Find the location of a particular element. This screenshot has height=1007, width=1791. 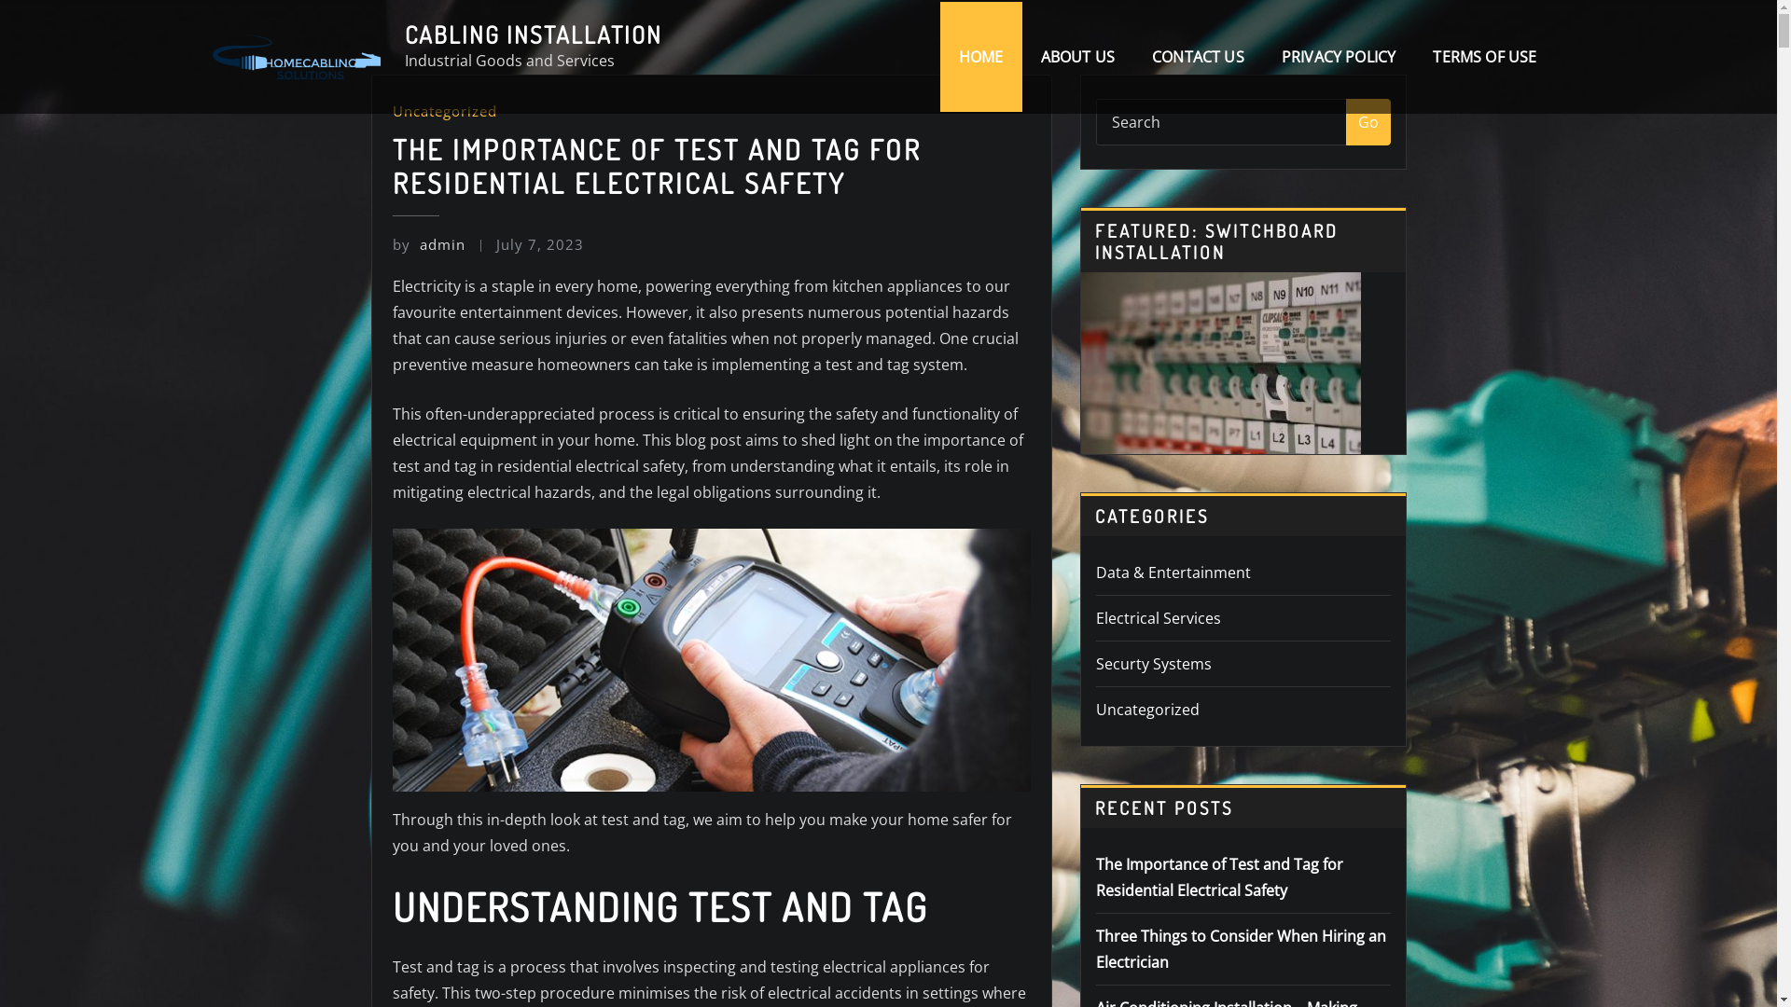

Electrical Services is located at coordinates (1158, 618).